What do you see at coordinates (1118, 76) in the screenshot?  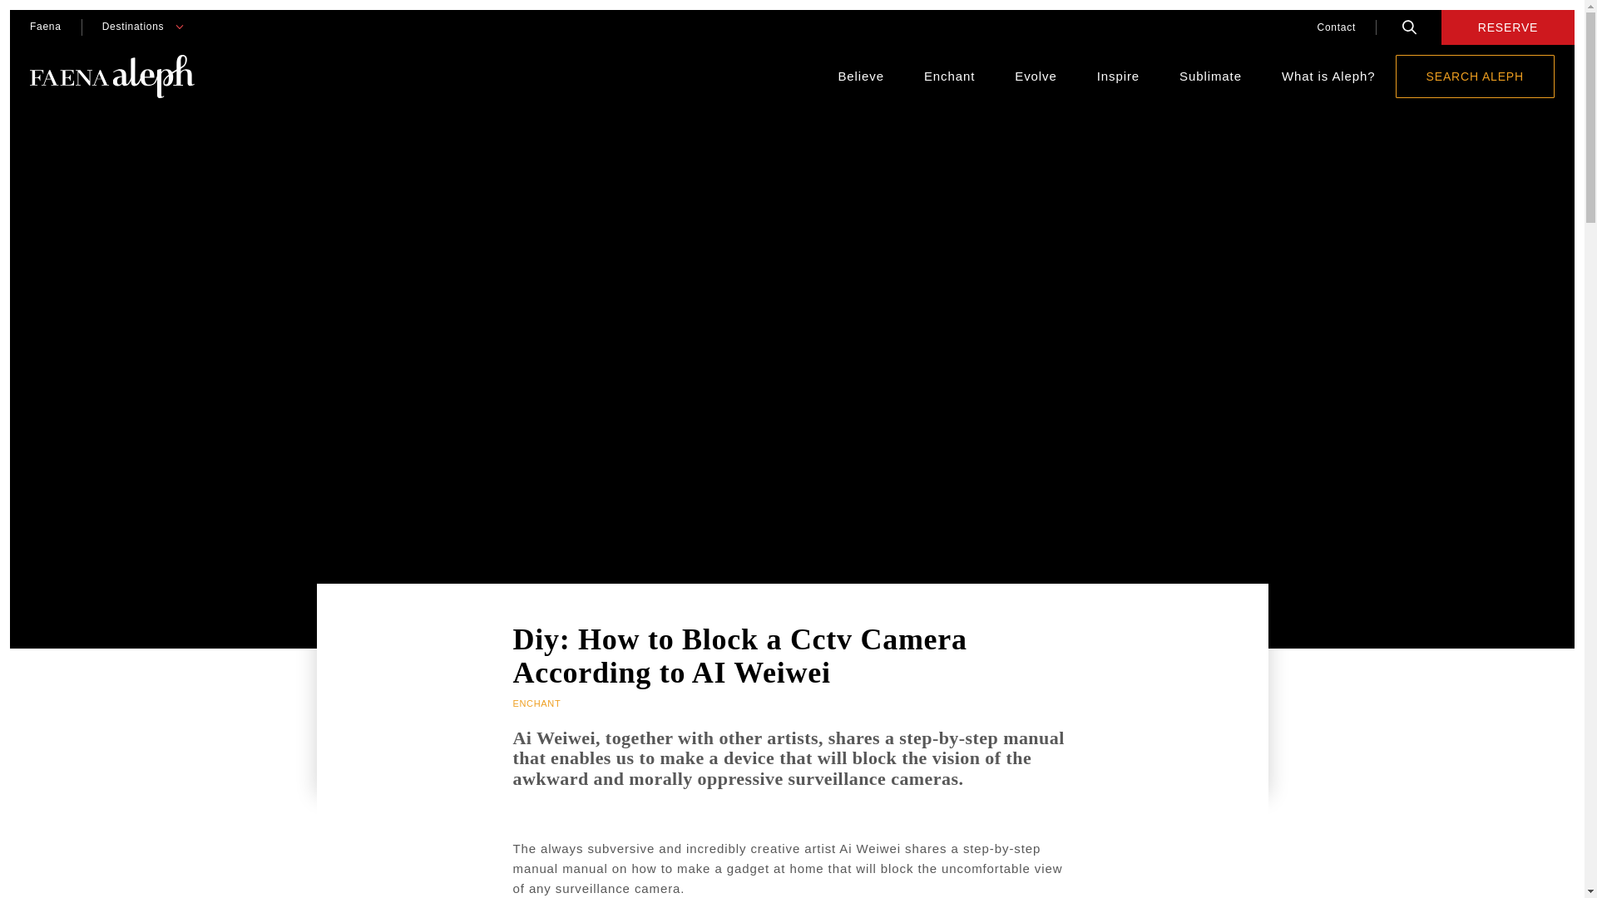 I see `Inspire` at bounding box center [1118, 76].